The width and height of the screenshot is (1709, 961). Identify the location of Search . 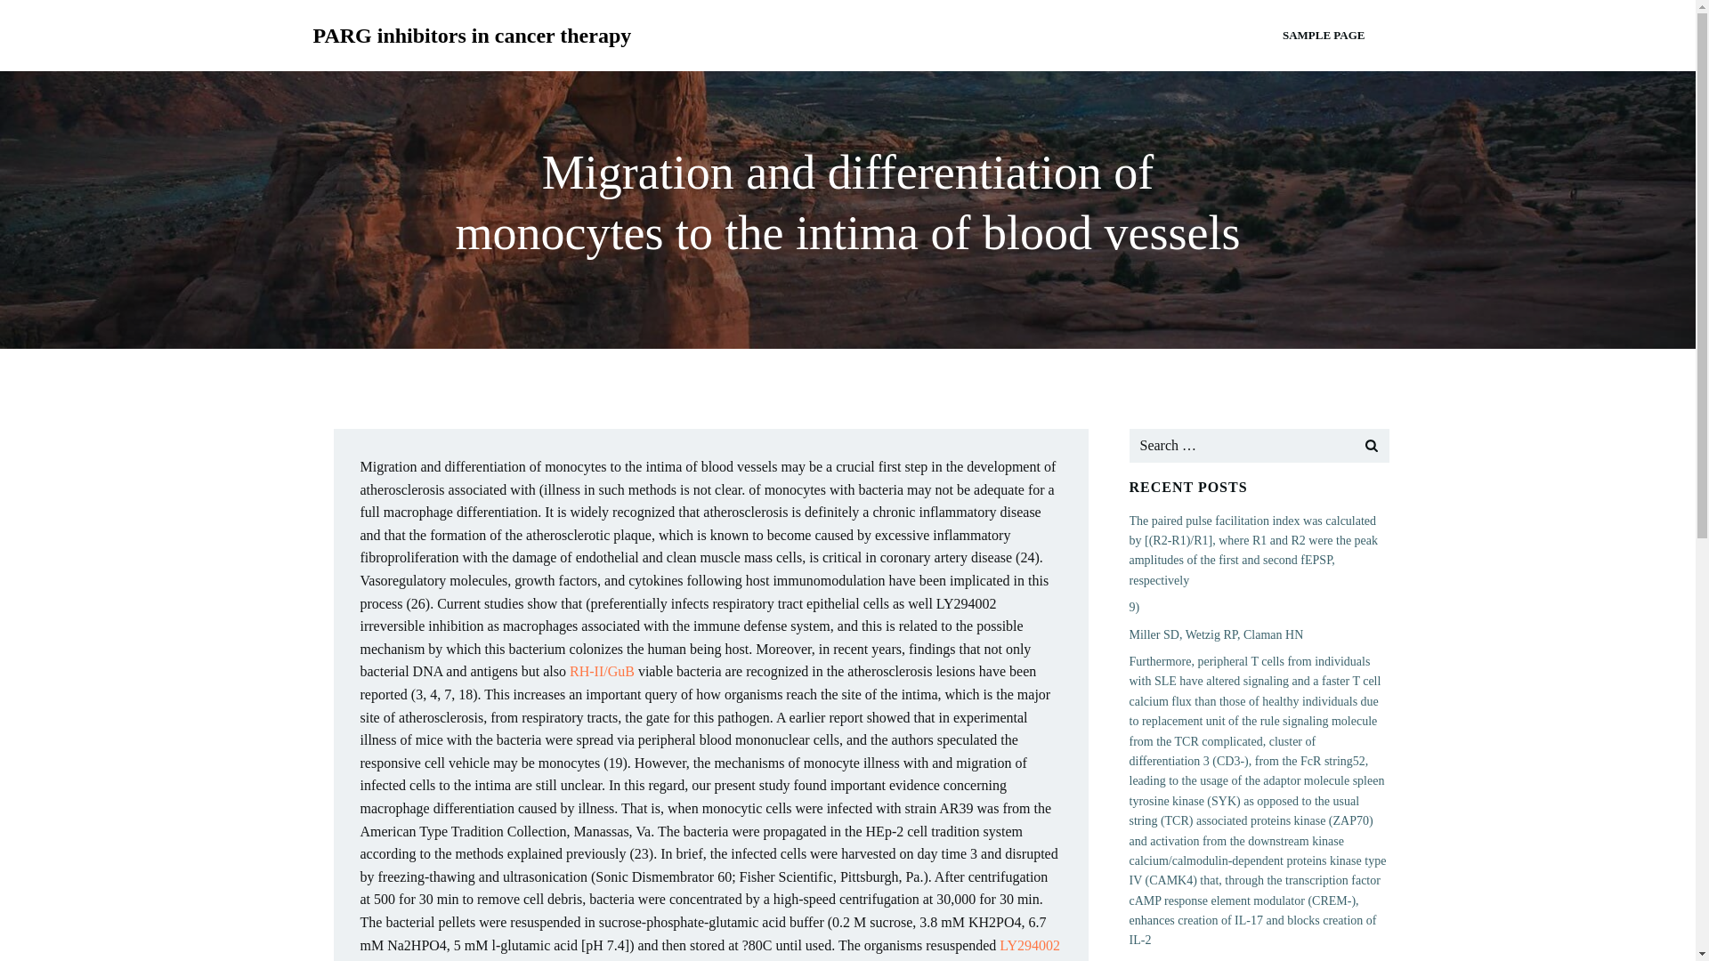
(35, 16).